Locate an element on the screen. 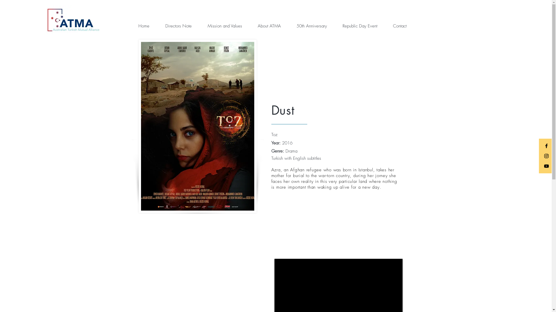  50th Anniversary is located at coordinates (315, 26).